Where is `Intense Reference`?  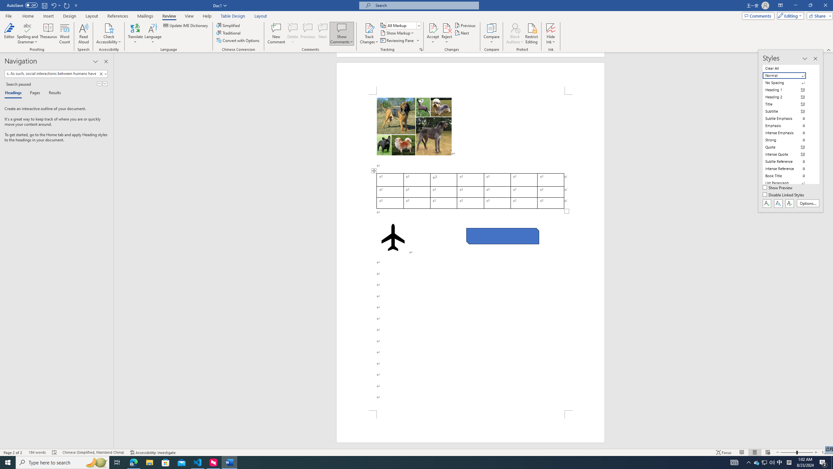 Intense Reference is located at coordinates (788, 168).